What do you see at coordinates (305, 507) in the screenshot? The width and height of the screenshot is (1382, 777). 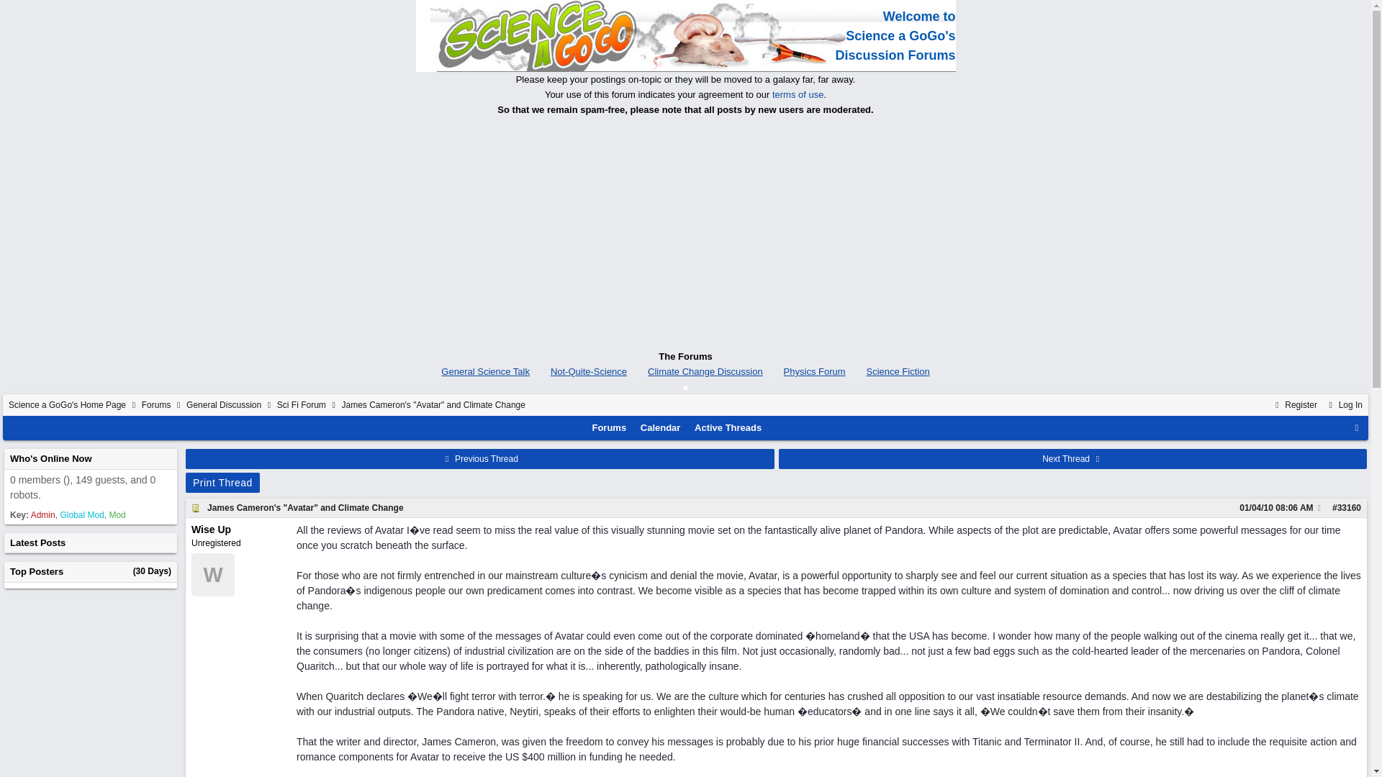 I see `James Cameron's "Avatar" and Climate Change` at bounding box center [305, 507].